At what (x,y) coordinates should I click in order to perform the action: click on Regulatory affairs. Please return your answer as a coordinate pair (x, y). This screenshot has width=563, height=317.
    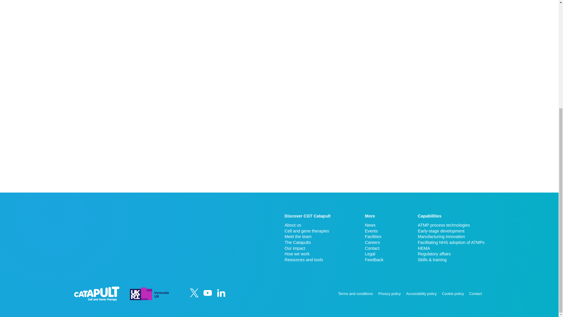
    Looking at the image, I should click on (451, 254).